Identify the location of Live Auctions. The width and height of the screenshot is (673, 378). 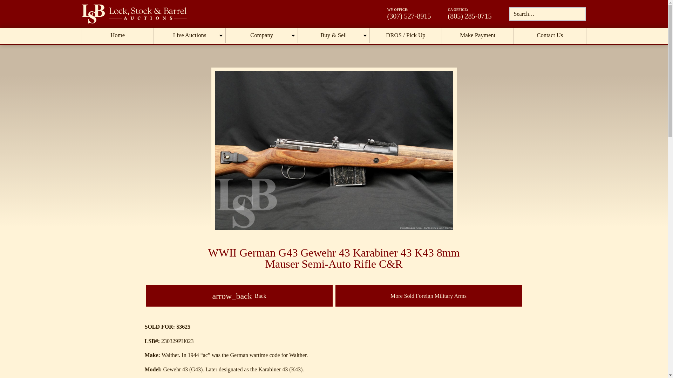
(190, 35).